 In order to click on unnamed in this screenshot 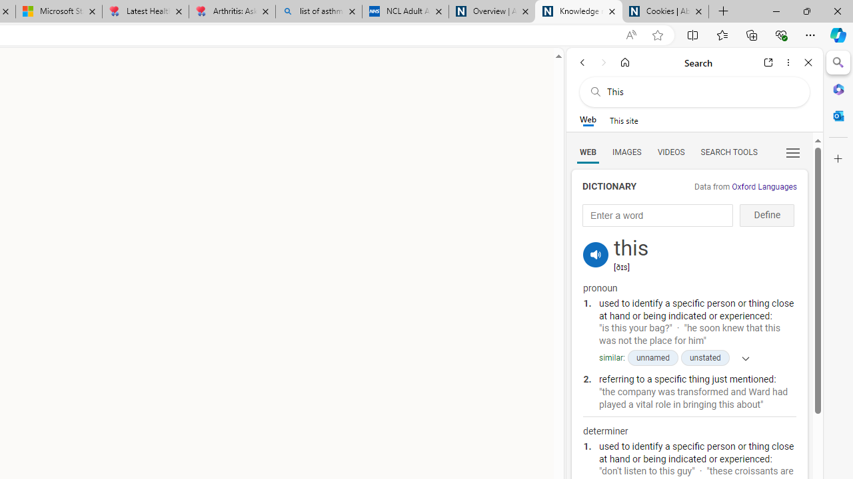, I will do `click(652, 358)`.